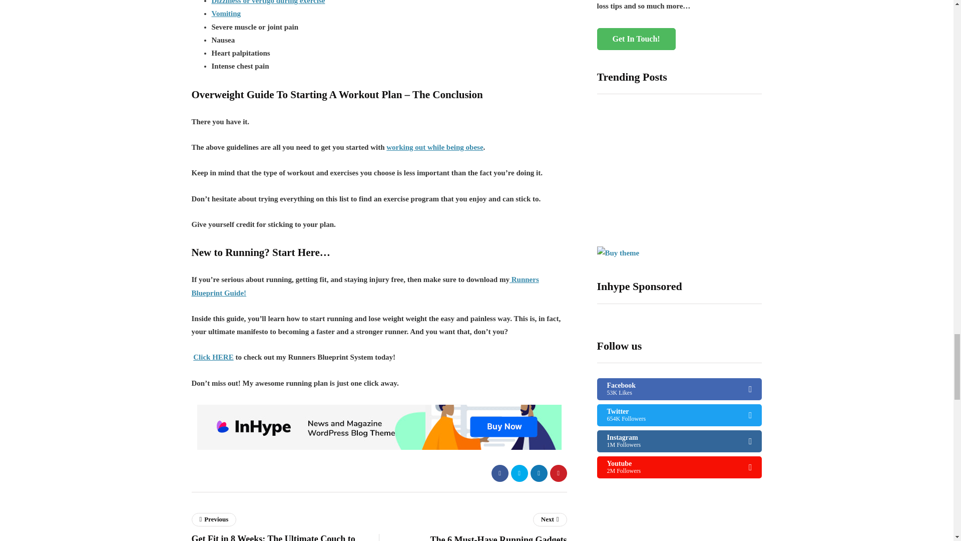 This screenshot has height=541, width=961. I want to click on Vomiting, so click(226, 13).